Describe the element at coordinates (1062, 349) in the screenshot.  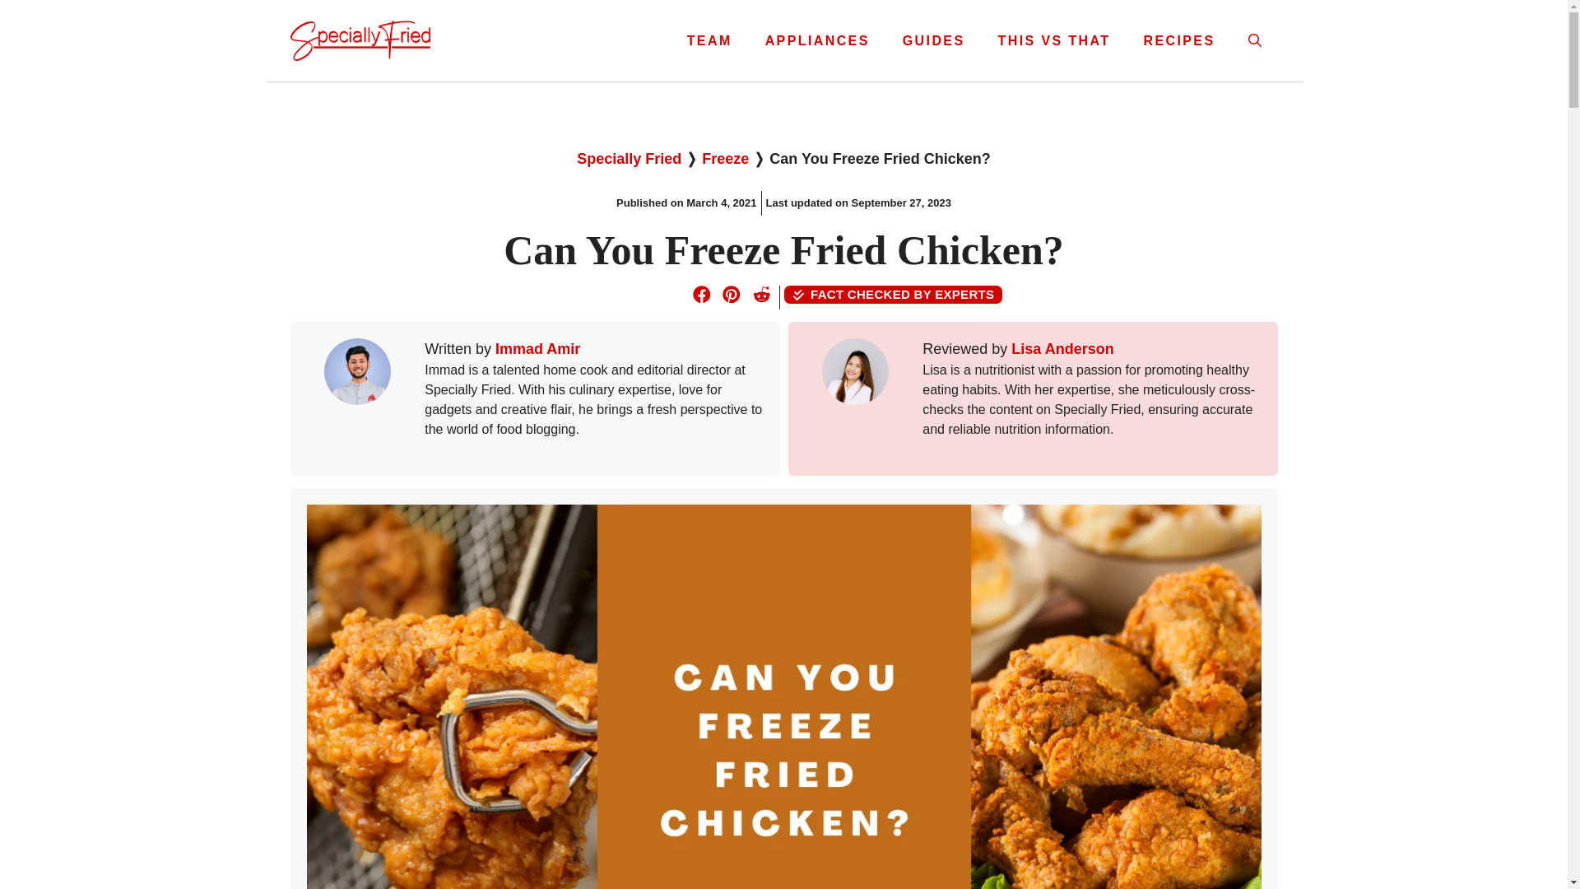
I see `Lisa Anderson` at that location.